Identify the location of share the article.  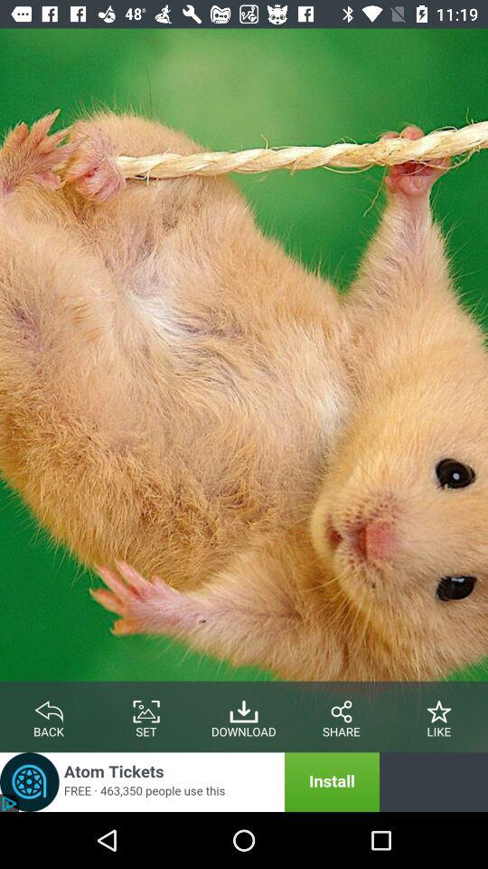
(342, 708).